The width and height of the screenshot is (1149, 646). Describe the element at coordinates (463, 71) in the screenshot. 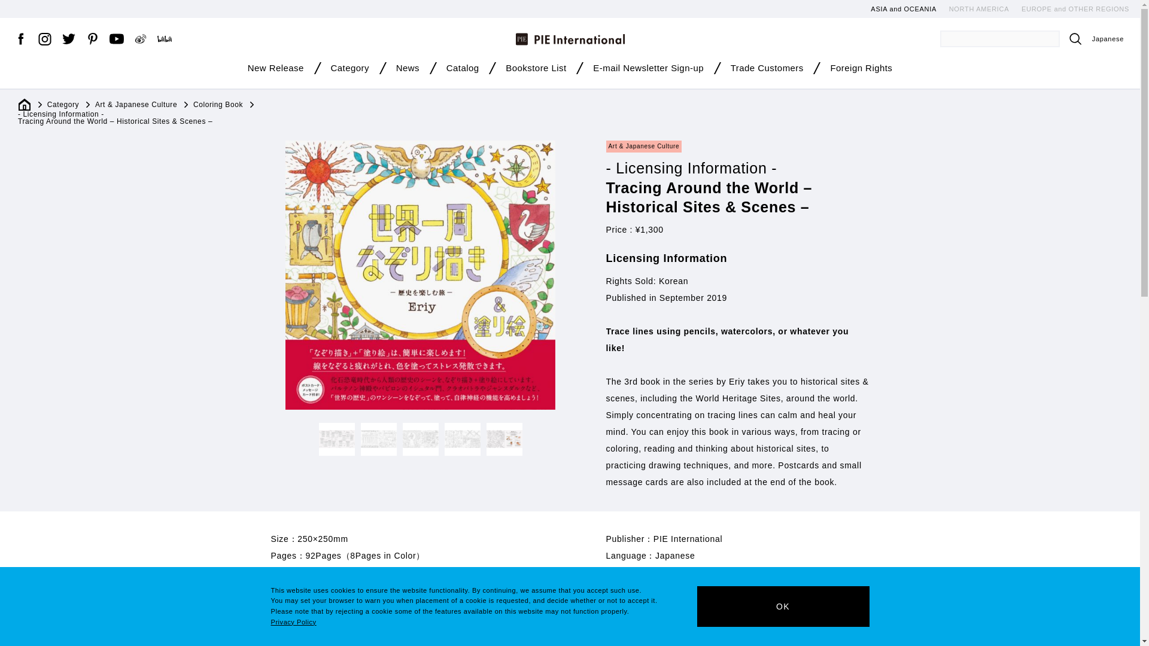

I see `Catalog` at that location.